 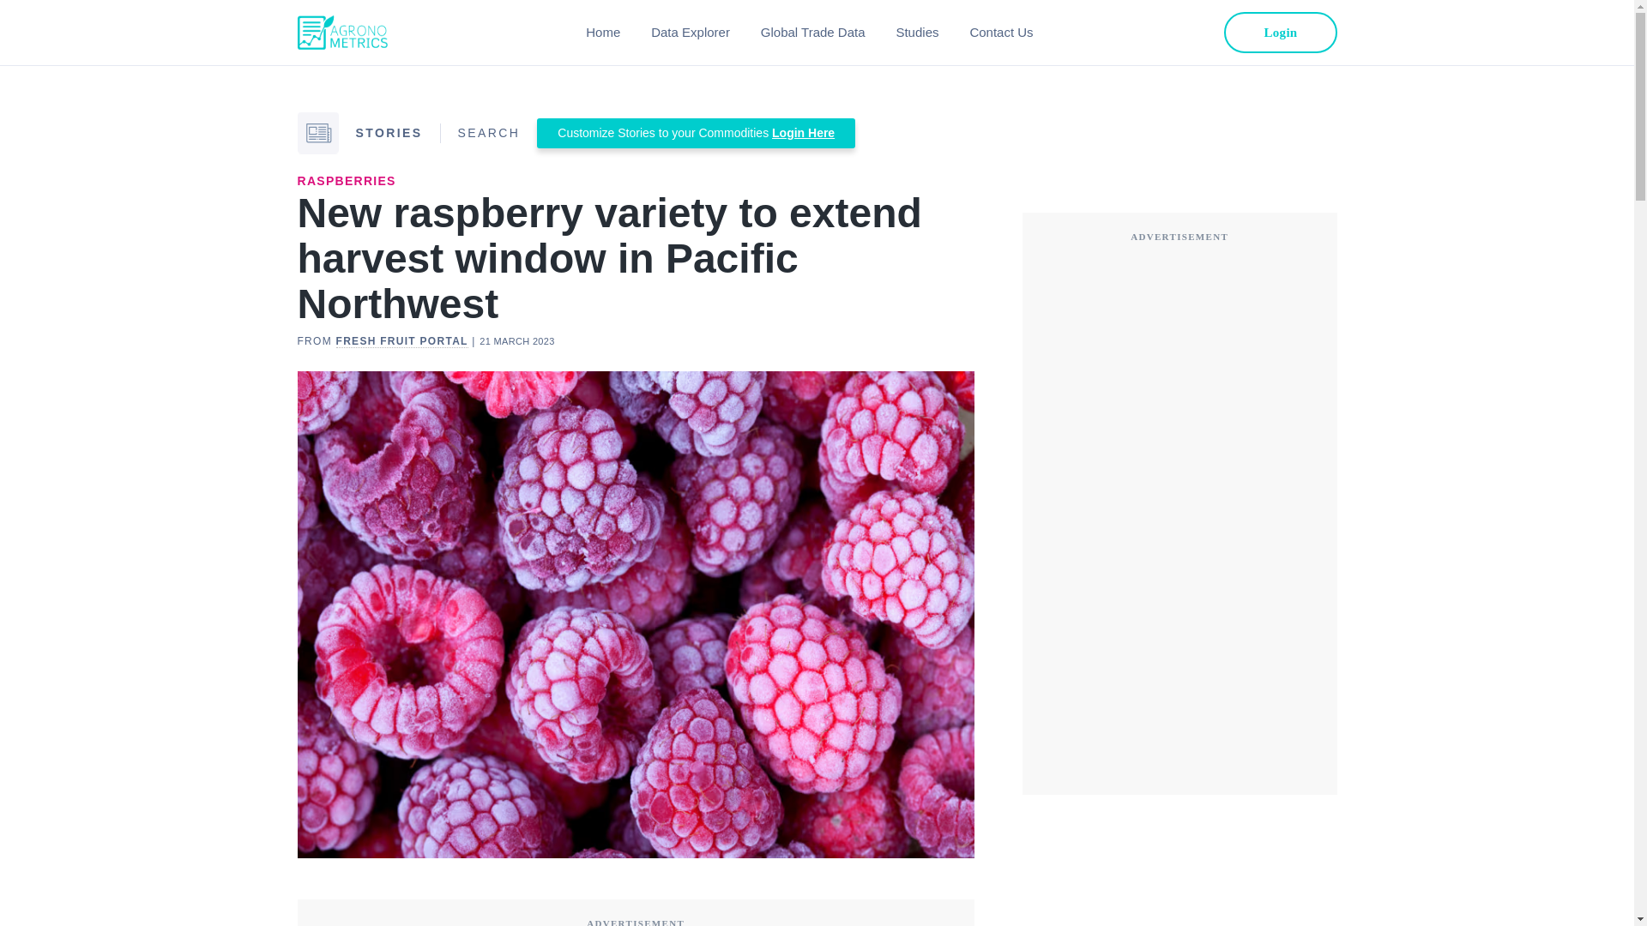 I want to click on Customize Stories to your Commodities Login Here, so click(x=695, y=133).